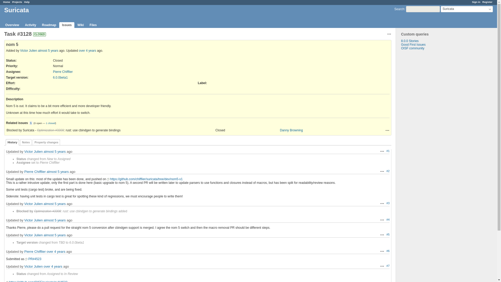  I want to click on Home, so click(6, 2).